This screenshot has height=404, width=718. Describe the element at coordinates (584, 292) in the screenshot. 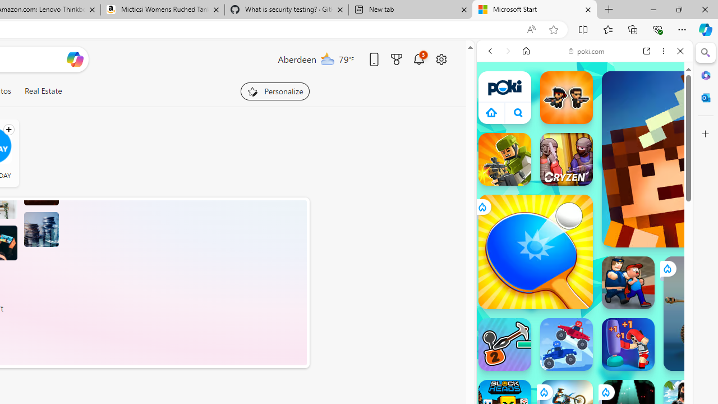

I see `Shooting Games` at that location.